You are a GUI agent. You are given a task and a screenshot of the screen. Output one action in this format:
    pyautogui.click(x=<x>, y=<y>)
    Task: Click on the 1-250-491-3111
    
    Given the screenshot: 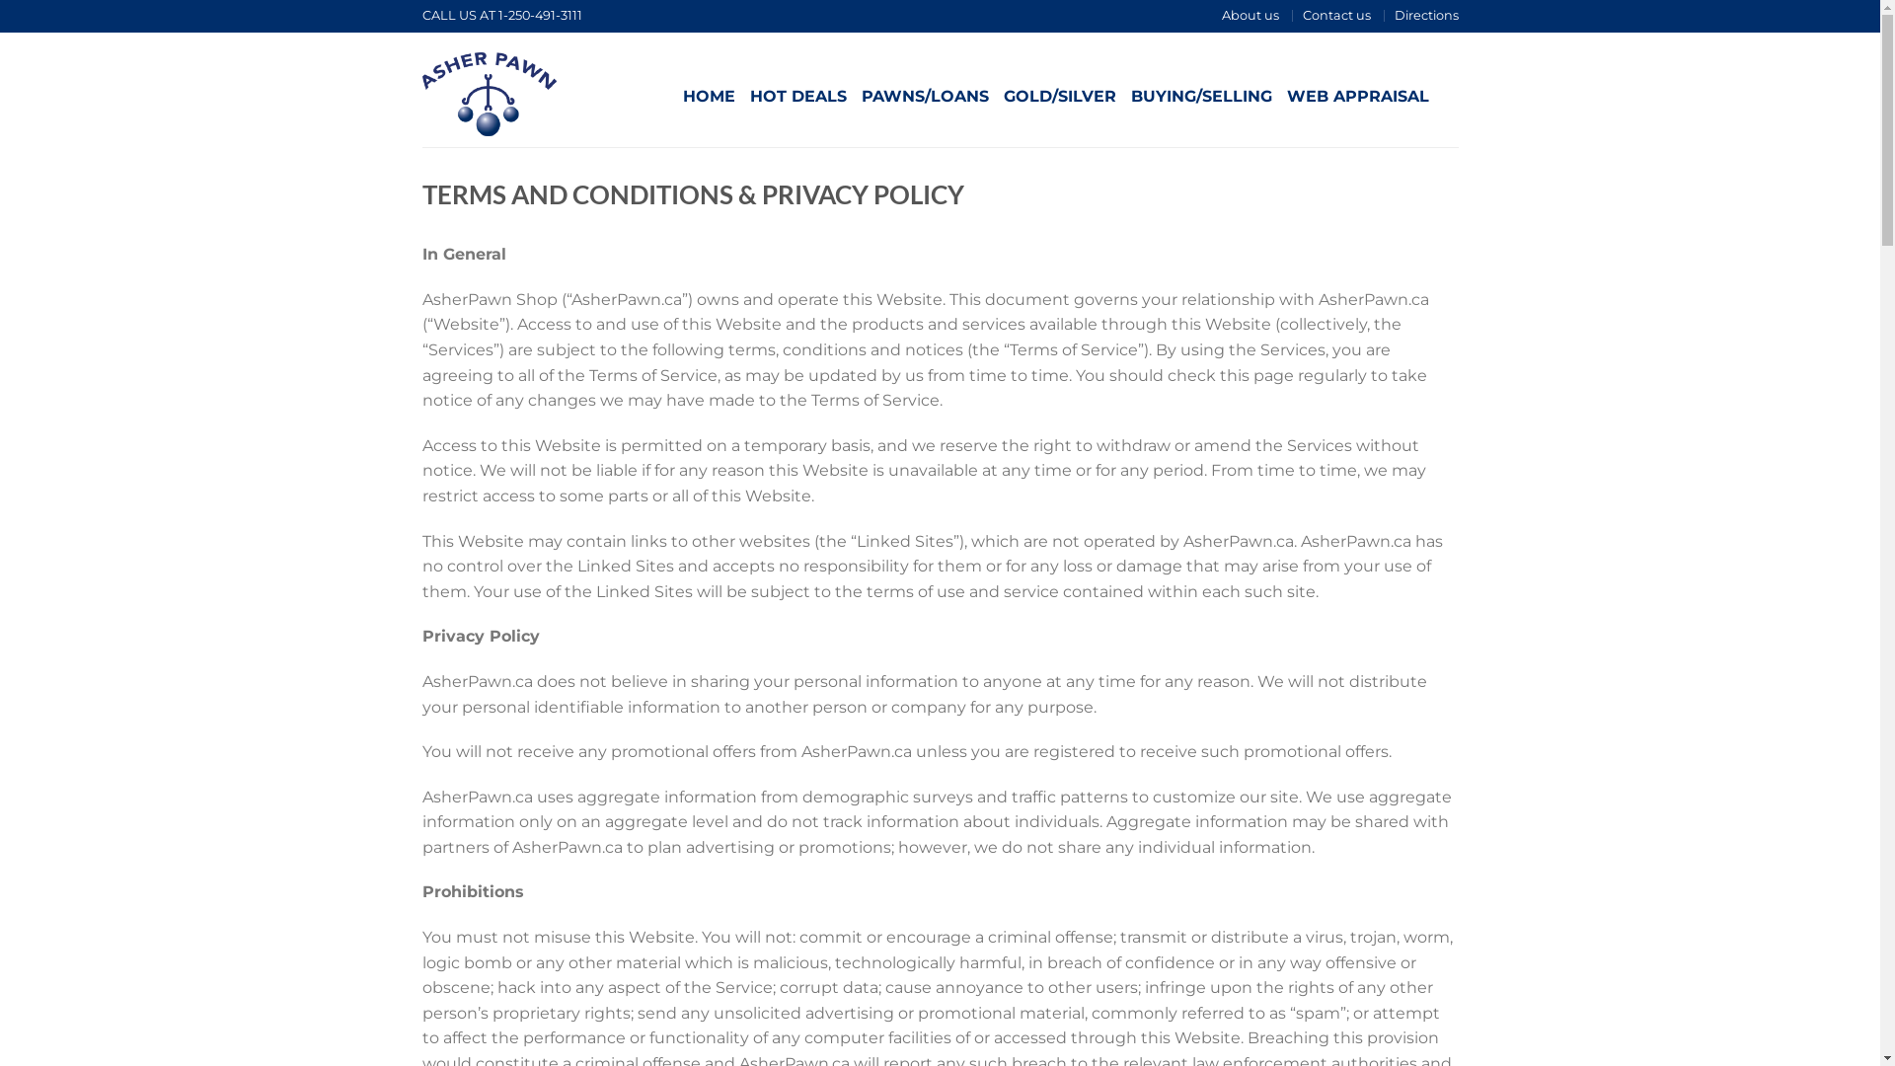 What is the action you would take?
    pyautogui.click(x=539, y=16)
    